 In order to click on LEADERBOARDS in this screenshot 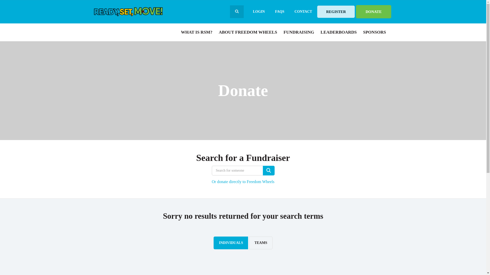, I will do `click(338, 32)`.